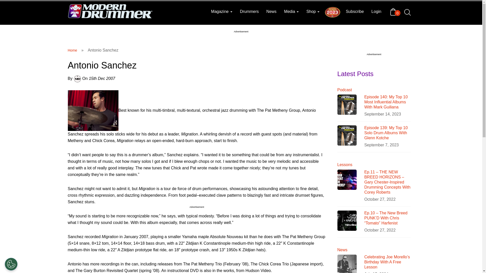 This screenshot has height=273, width=486. What do you see at coordinates (394, 12) in the screenshot?
I see `View your Orders` at bounding box center [394, 12].